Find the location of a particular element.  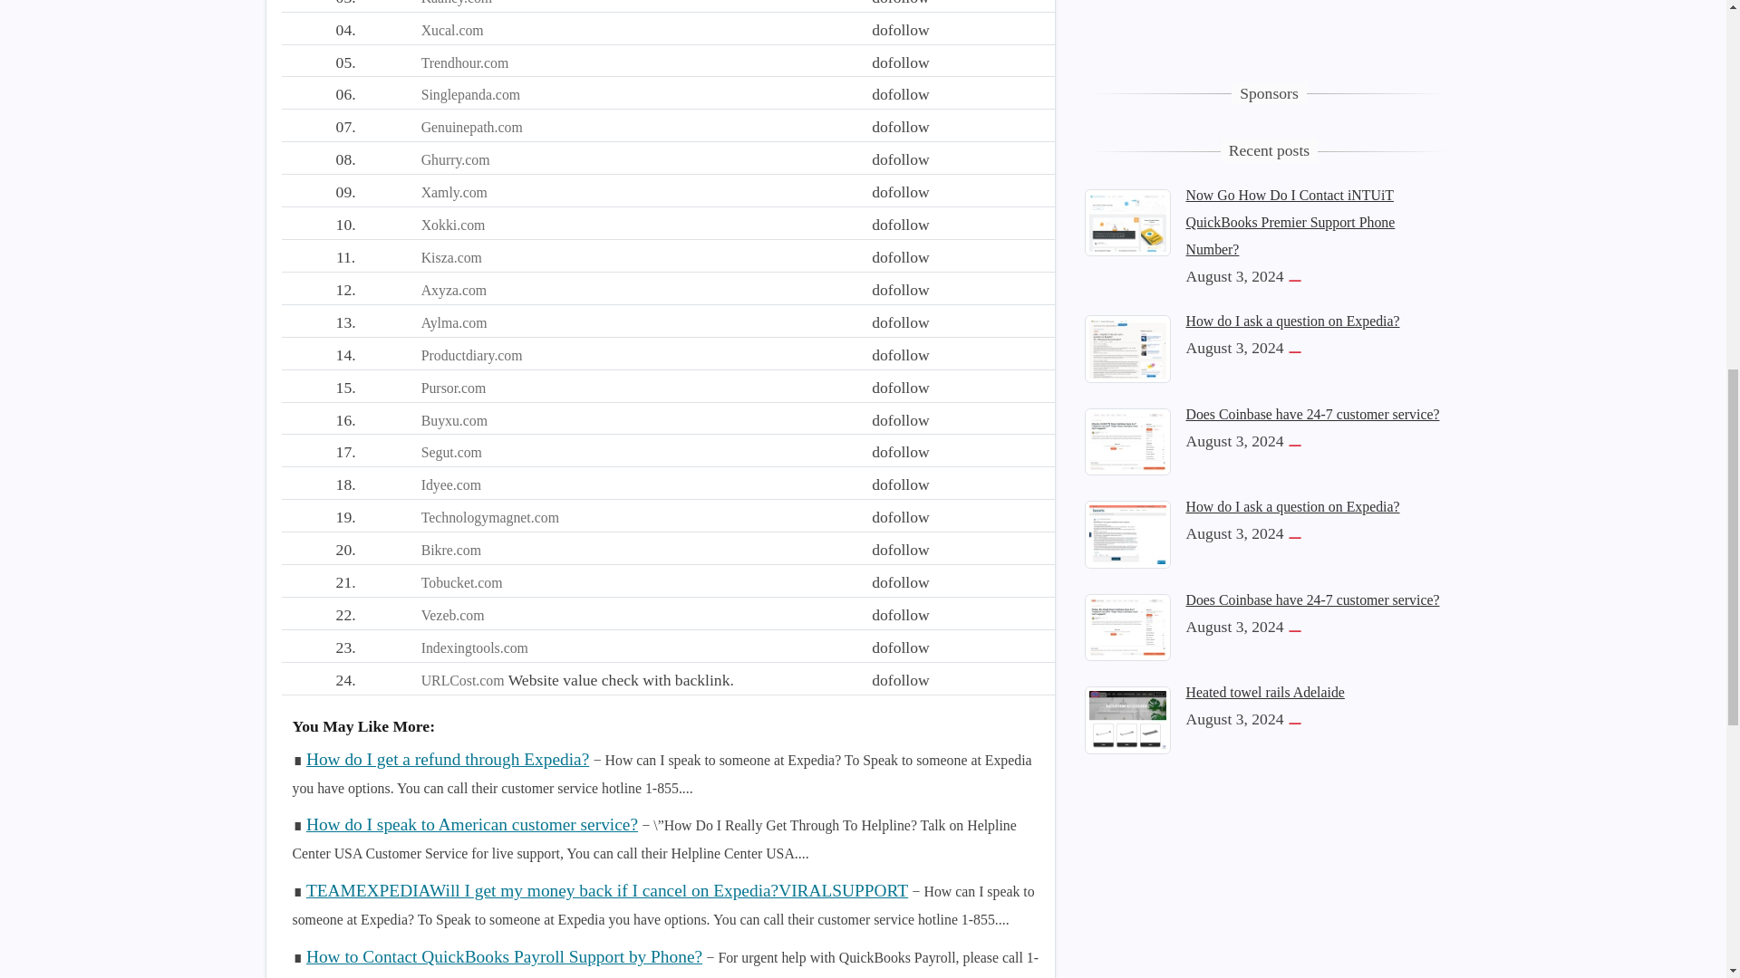

Aylma.com is located at coordinates (453, 322).